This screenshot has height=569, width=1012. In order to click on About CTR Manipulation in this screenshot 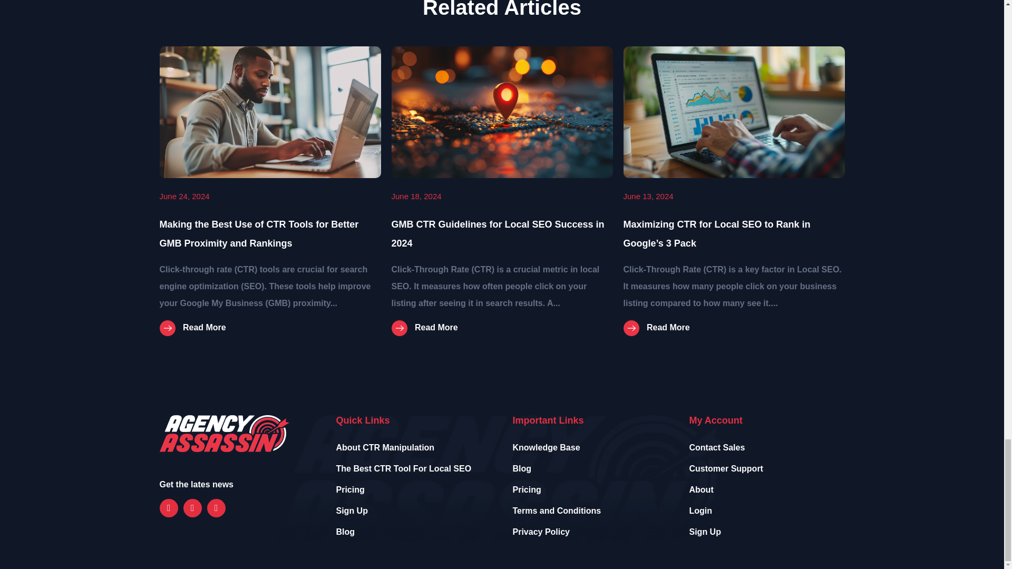, I will do `click(385, 447)`.